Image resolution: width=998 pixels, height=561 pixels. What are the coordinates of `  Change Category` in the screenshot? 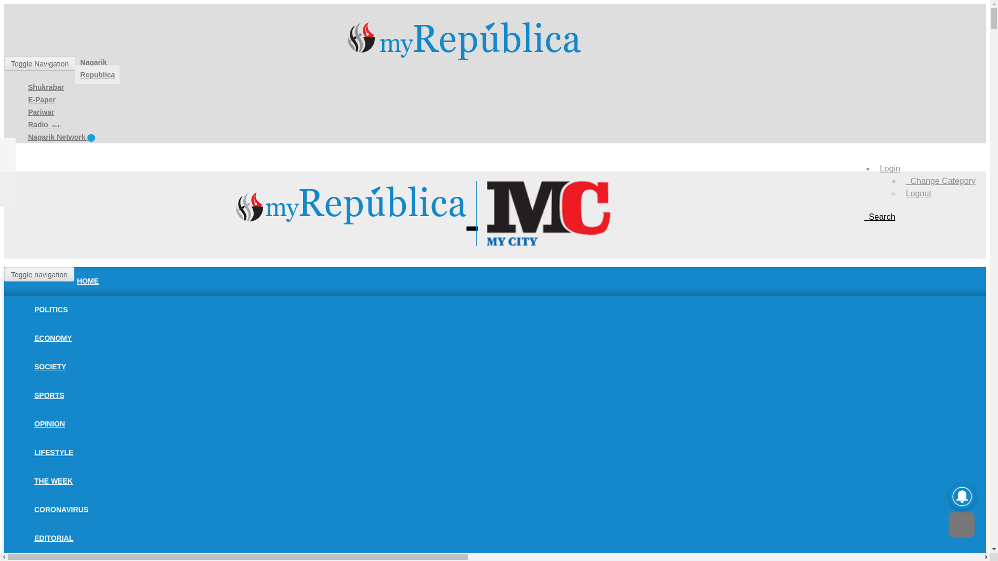 It's located at (941, 181).